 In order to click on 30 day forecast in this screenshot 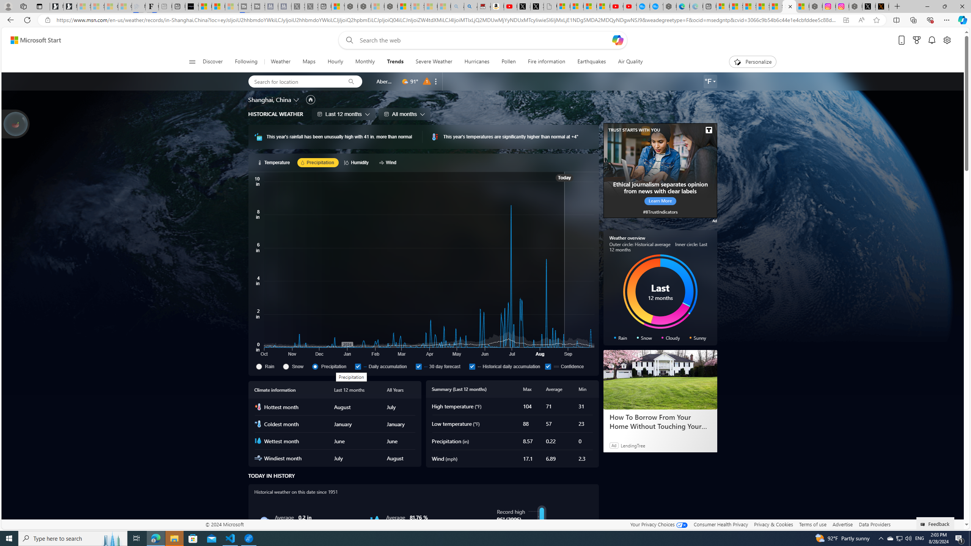, I will do `click(418, 366)`.